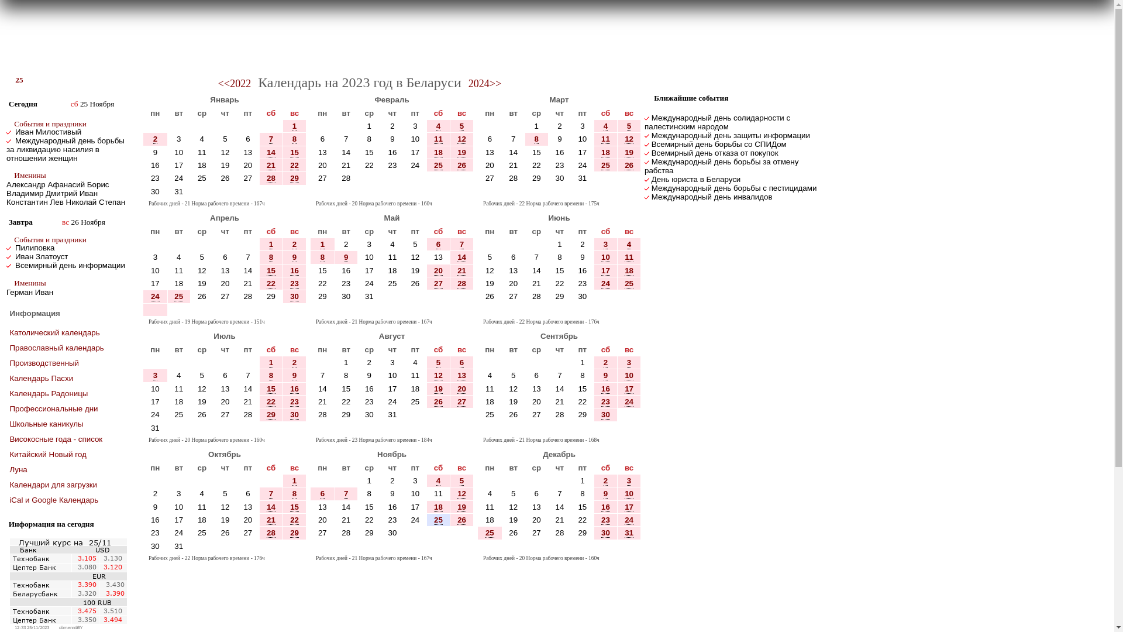 Image resolution: width=1123 pixels, height=632 pixels. Describe the element at coordinates (581, 152) in the screenshot. I see `17` at that location.